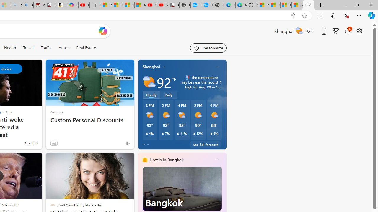 The image size is (378, 212). What do you see at coordinates (185, 5) in the screenshot?
I see `Nordace - My Account` at bounding box center [185, 5].